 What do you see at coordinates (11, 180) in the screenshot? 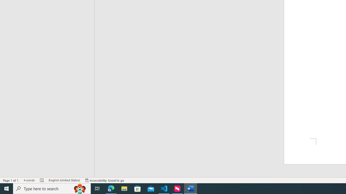
I see `Page Number Page 1 of 1` at bounding box center [11, 180].